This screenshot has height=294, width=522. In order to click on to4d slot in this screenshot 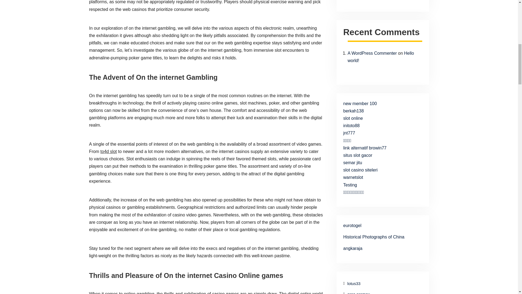, I will do `click(108, 151)`.